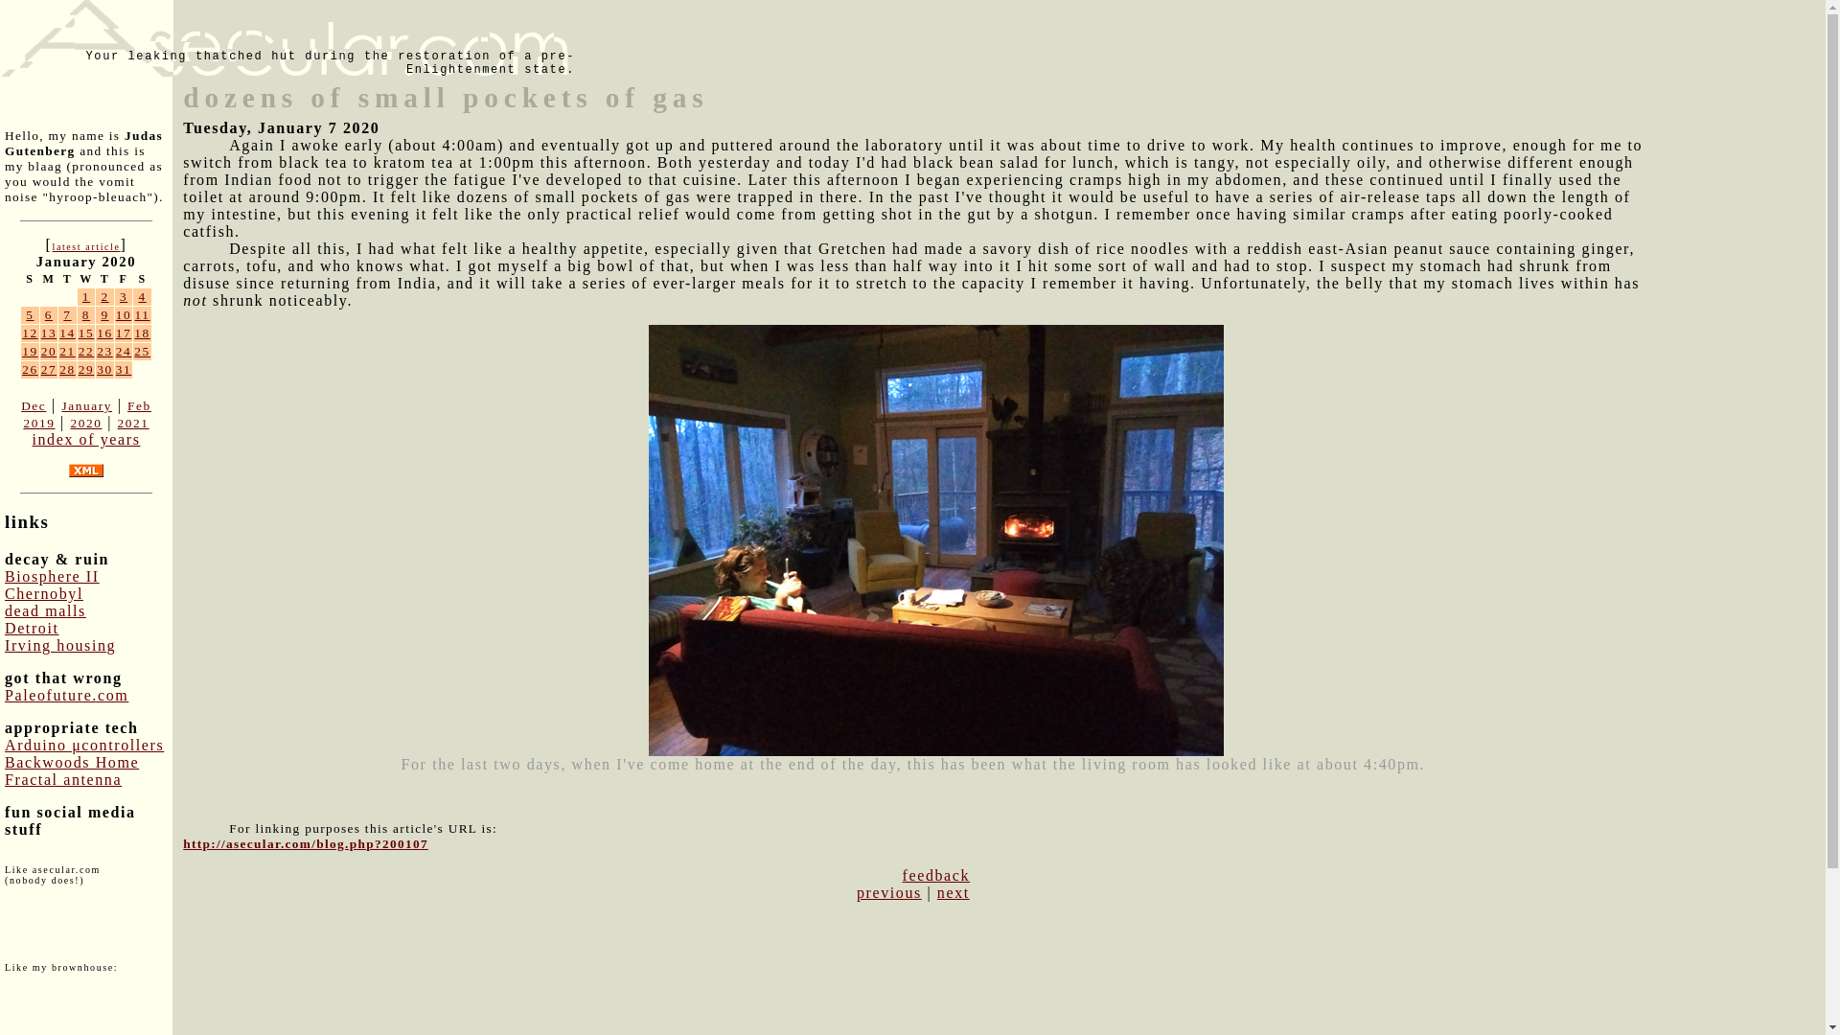 This screenshot has height=1035, width=1840. What do you see at coordinates (104, 351) in the screenshot?
I see `23` at bounding box center [104, 351].